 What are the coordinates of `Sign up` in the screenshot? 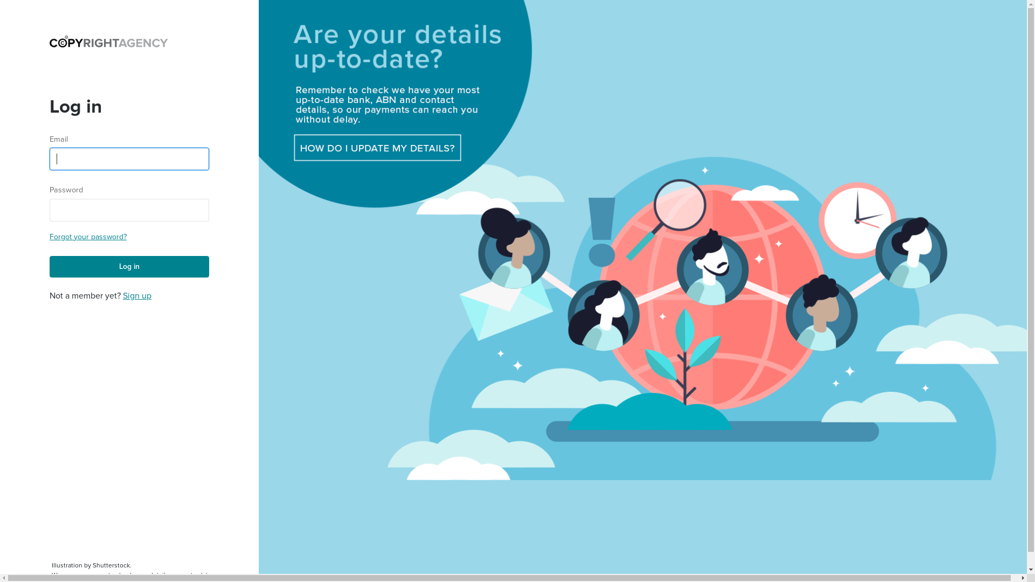 It's located at (137, 296).